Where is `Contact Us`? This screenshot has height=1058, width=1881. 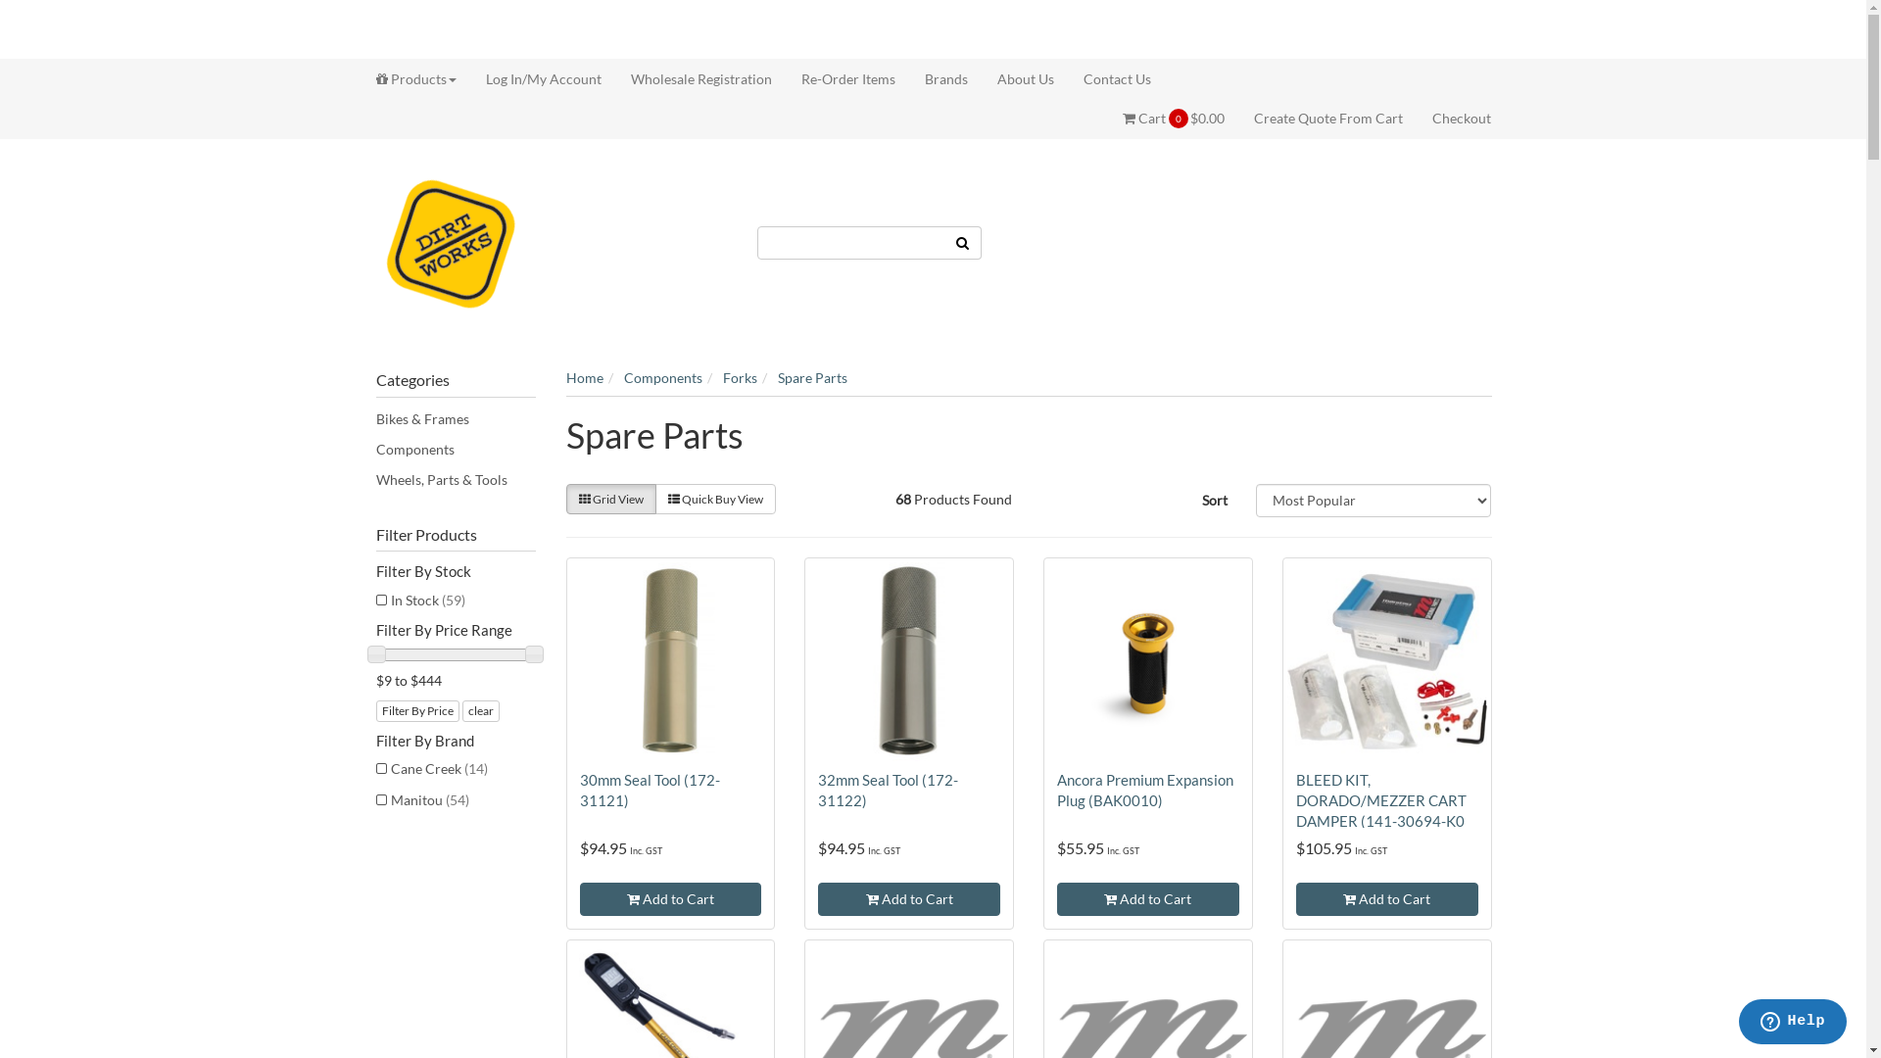 Contact Us is located at coordinates (1109, 79).